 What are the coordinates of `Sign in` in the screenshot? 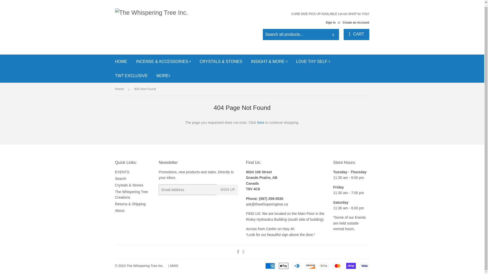 It's located at (330, 23).